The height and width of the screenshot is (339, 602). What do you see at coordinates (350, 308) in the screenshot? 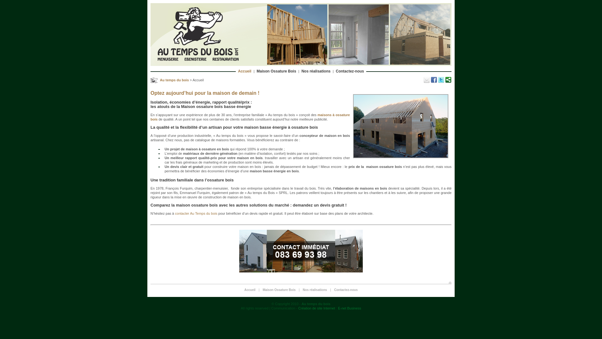
I see `E-net Business` at bounding box center [350, 308].